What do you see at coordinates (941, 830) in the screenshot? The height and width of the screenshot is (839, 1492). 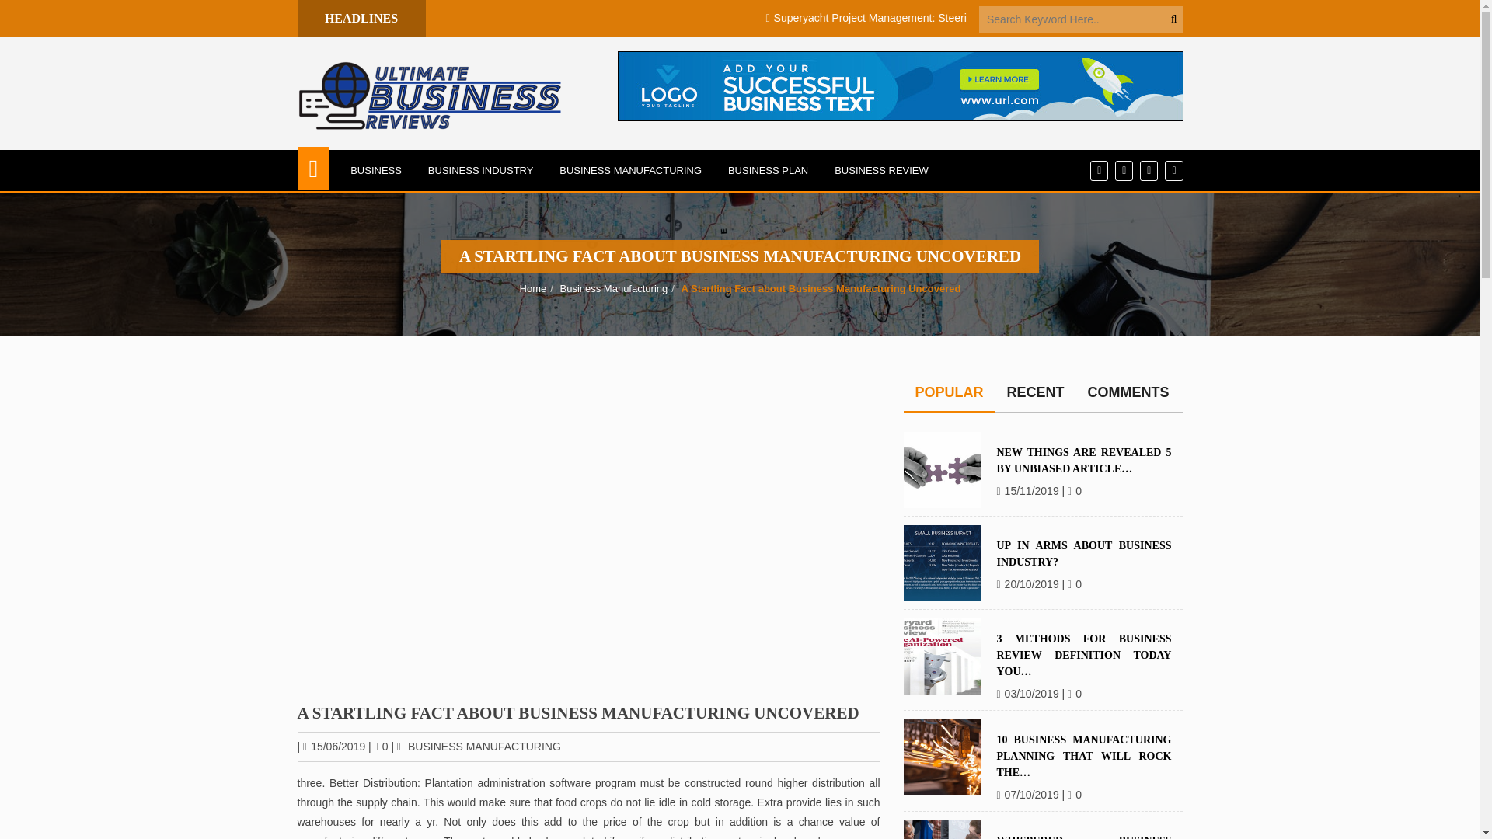 I see `Whispered Business Industries Secrets` at bounding box center [941, 830].